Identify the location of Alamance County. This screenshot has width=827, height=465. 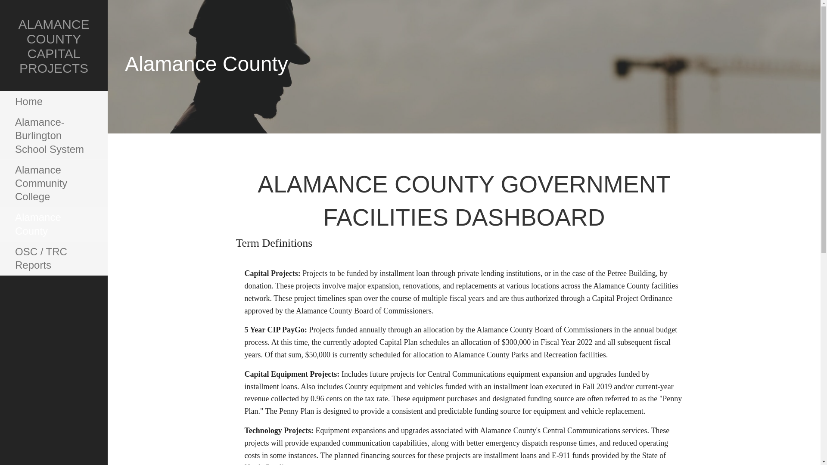
(53, 224).